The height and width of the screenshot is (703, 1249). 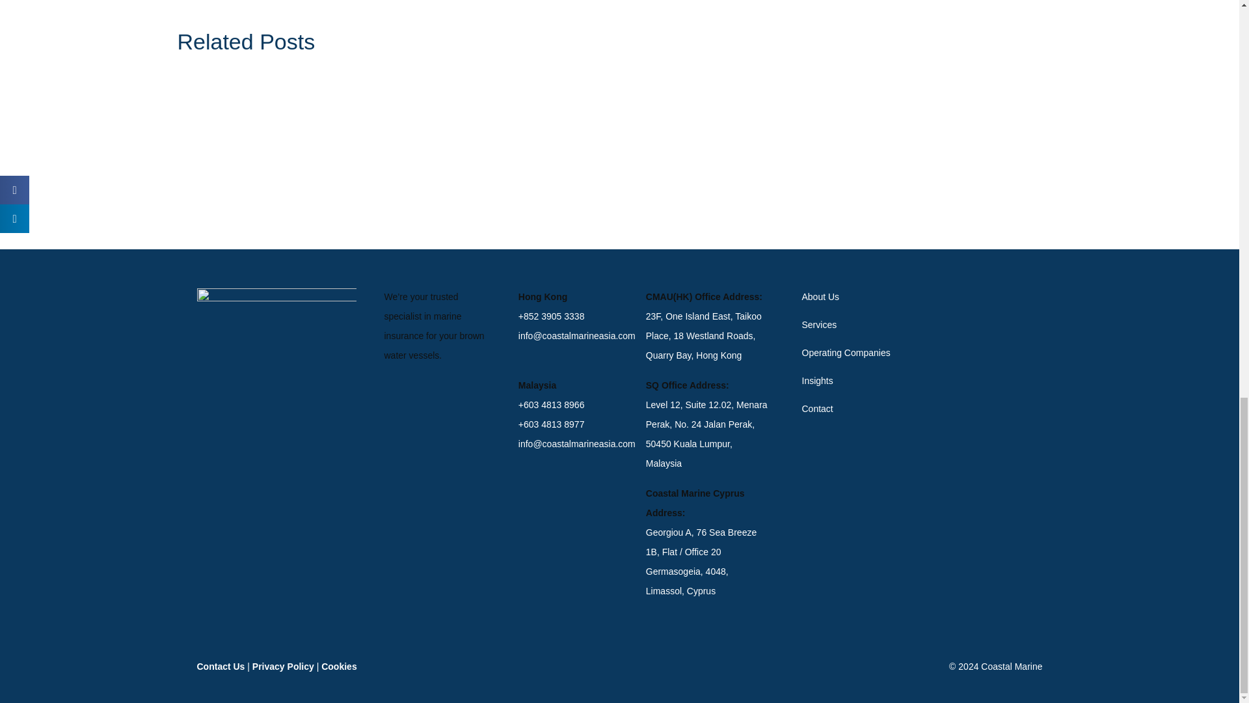 What do you see at coordinates (856, 296) in the screenshot?
I see `About Us` at bounding box center [856, 296].